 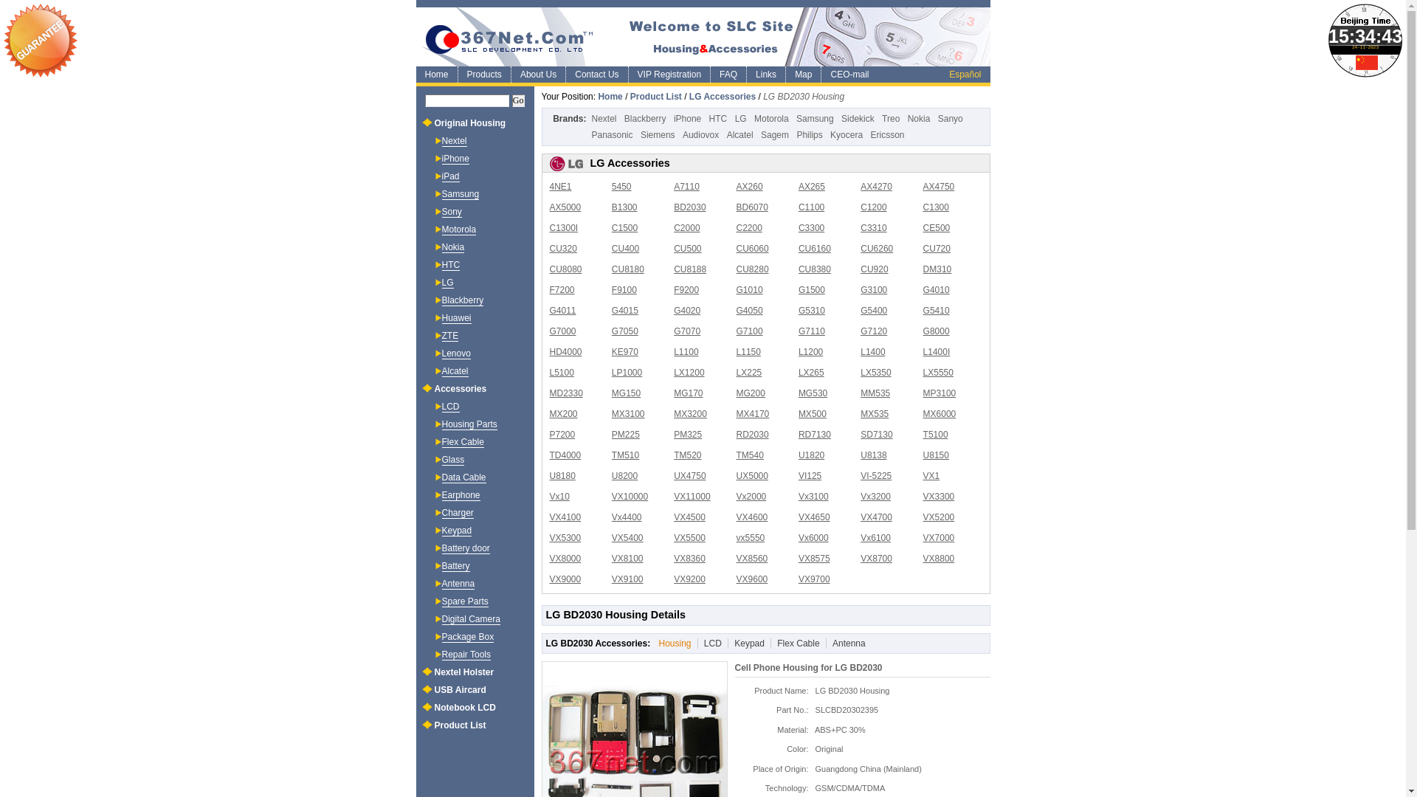 What do you see at coordinates (874, 290) in the screenshot?
I see `G3100` at bounding box center [874, 290].